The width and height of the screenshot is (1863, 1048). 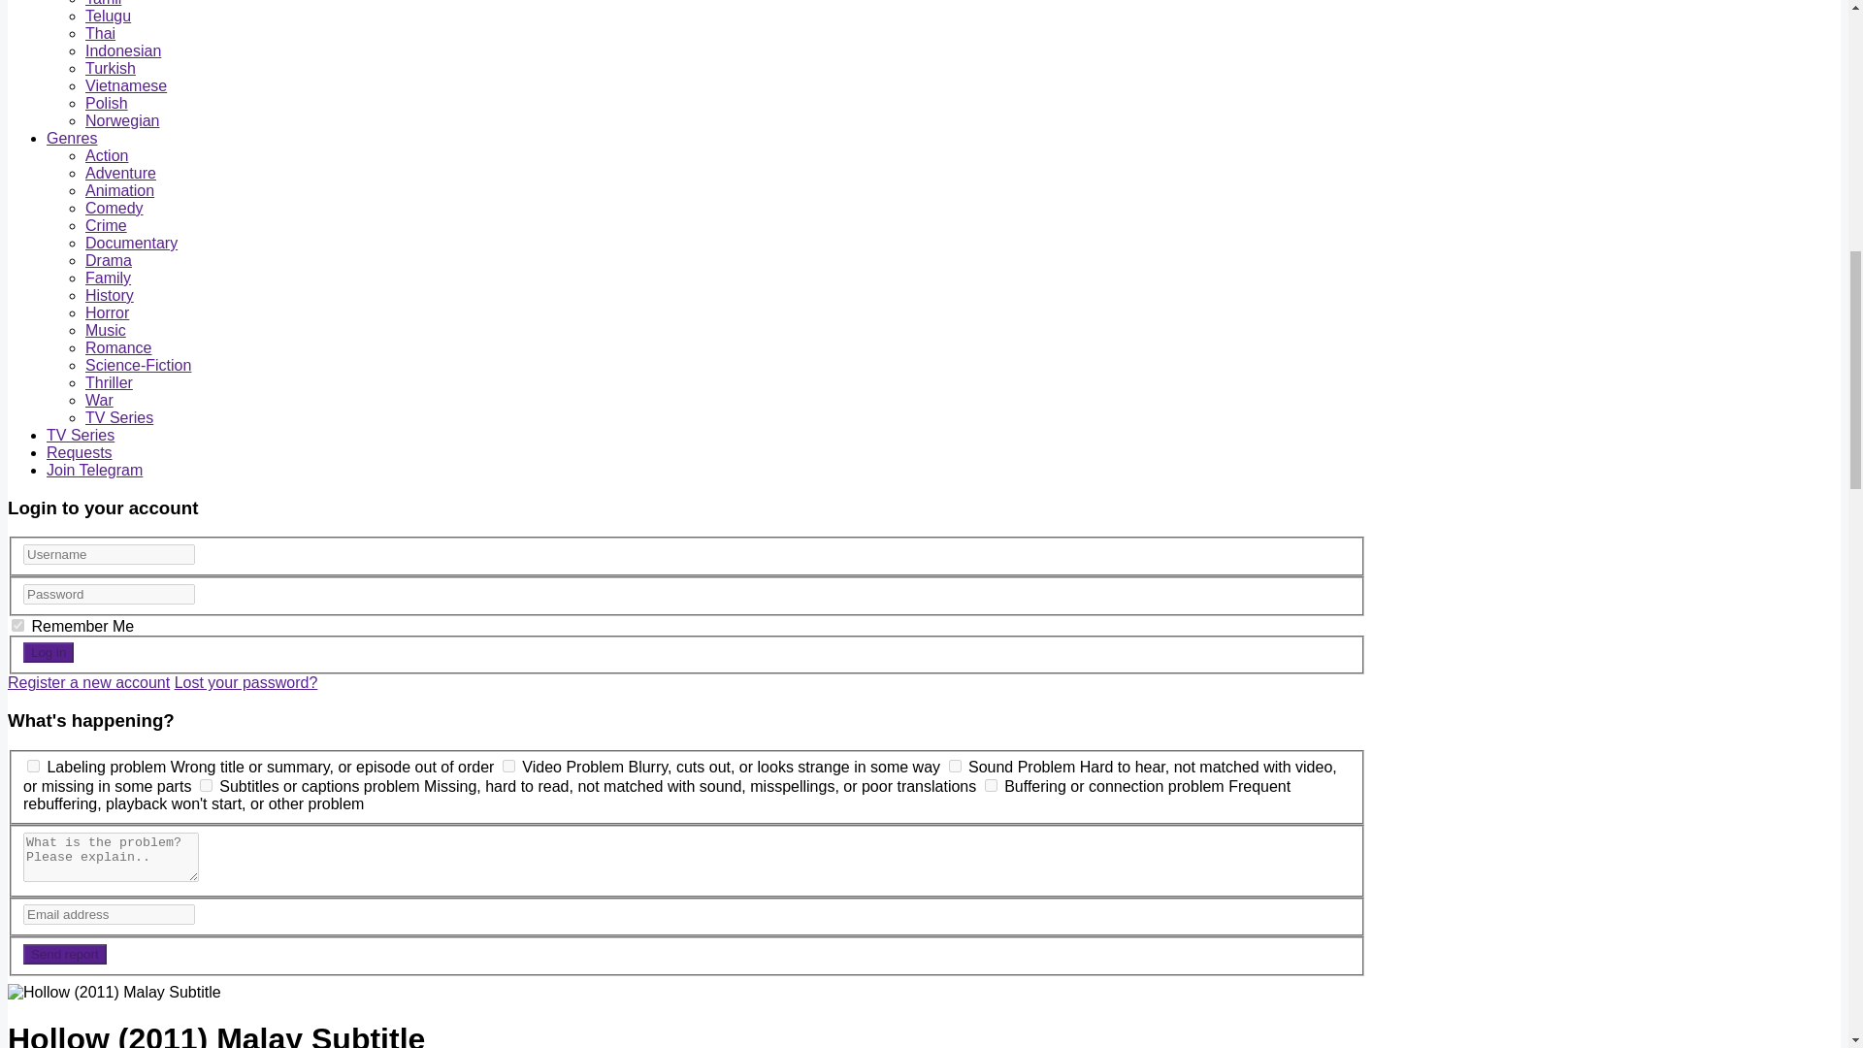 What do you see at coordinates (17, 625) in the screenshot?
I see `forever` at bounding box center [17, 625].